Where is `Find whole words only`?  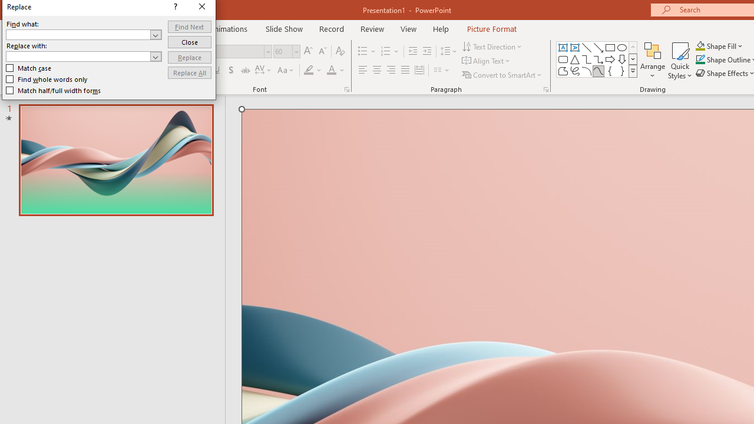
Find whole words only is located at coordinates (47, 79).